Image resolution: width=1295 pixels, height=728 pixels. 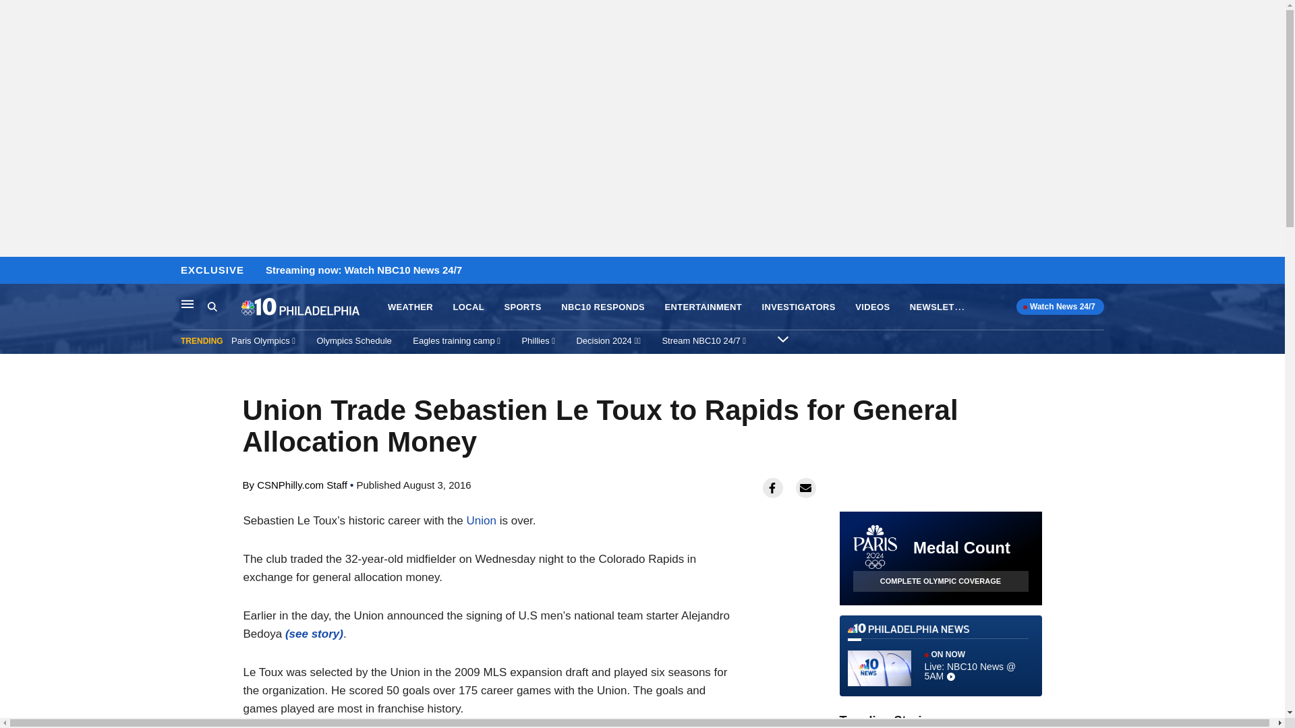 I want to click on SPORTS, so click(x=522, y=307).